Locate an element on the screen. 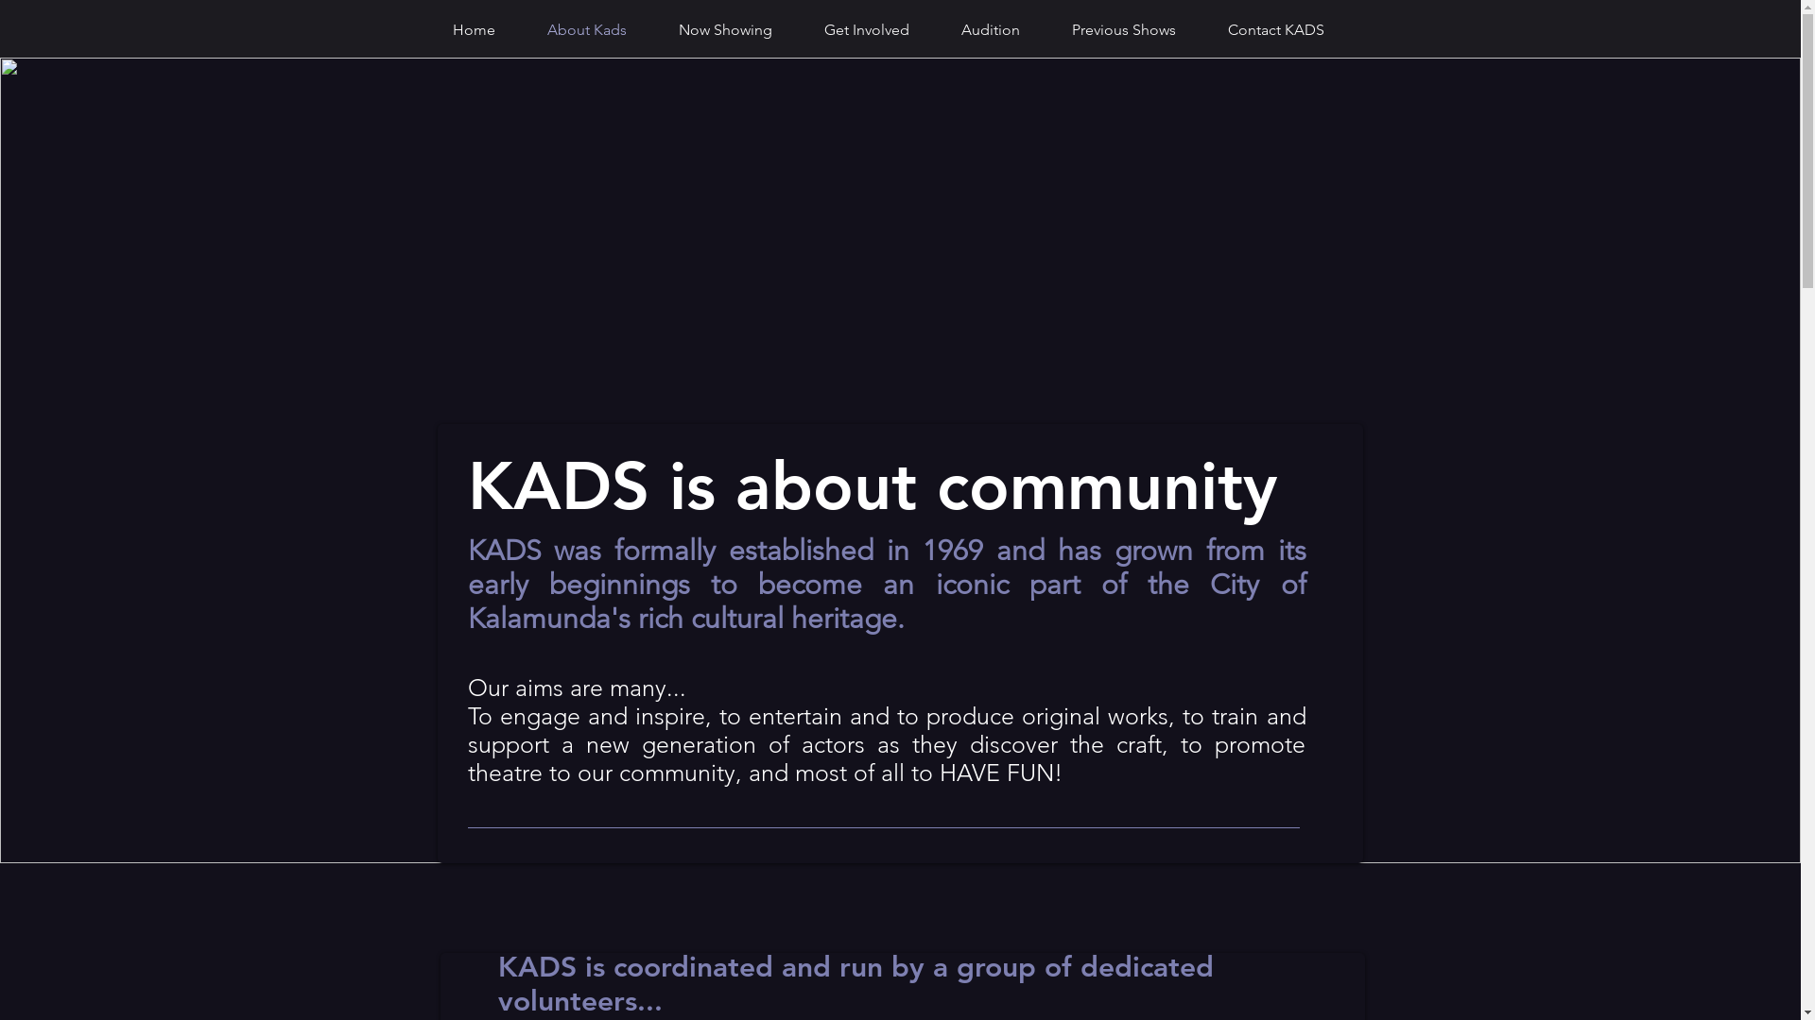  About Kads is located at coordinates (588, 30).